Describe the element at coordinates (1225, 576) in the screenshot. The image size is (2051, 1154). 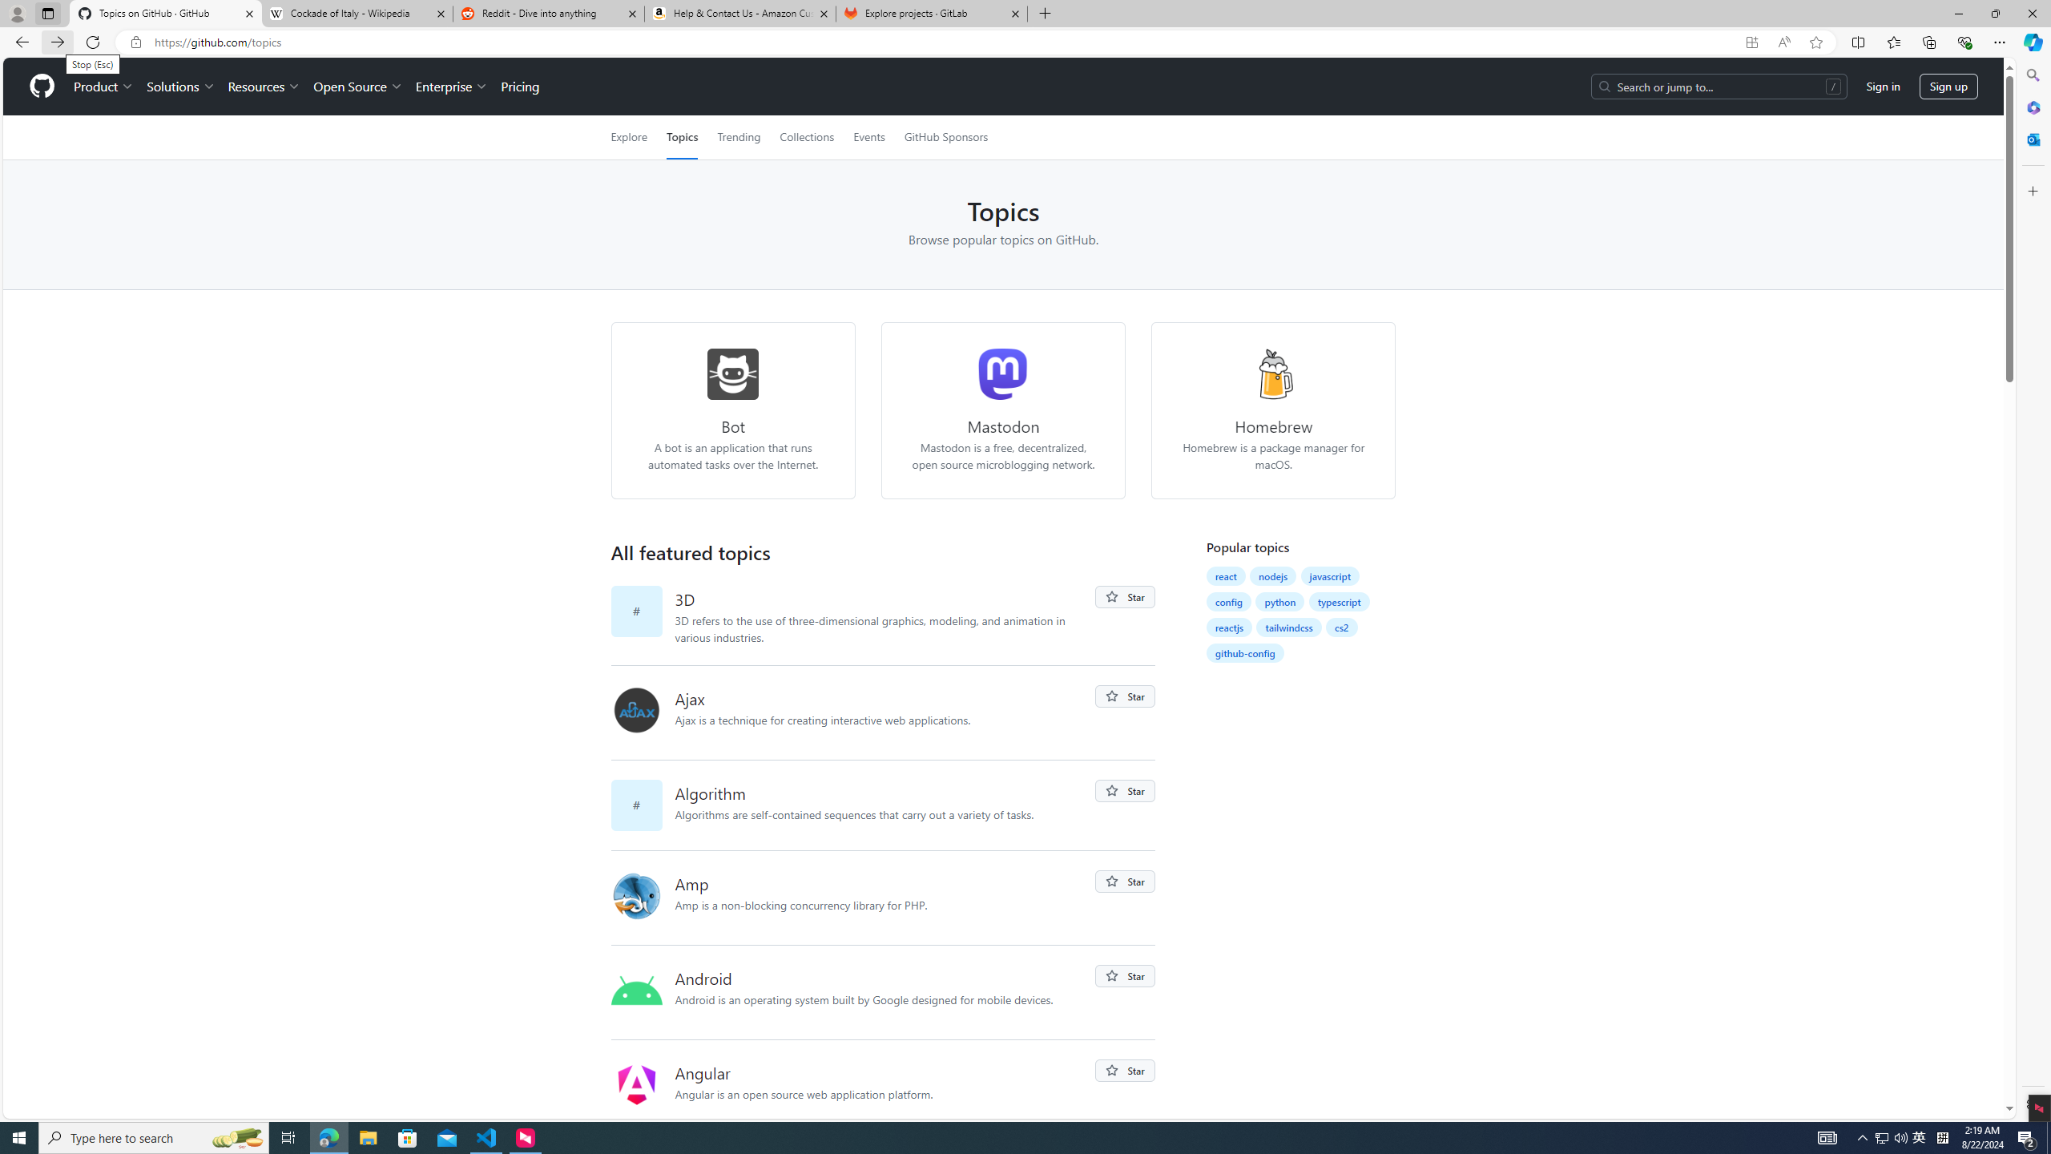
I see `react` at that location.